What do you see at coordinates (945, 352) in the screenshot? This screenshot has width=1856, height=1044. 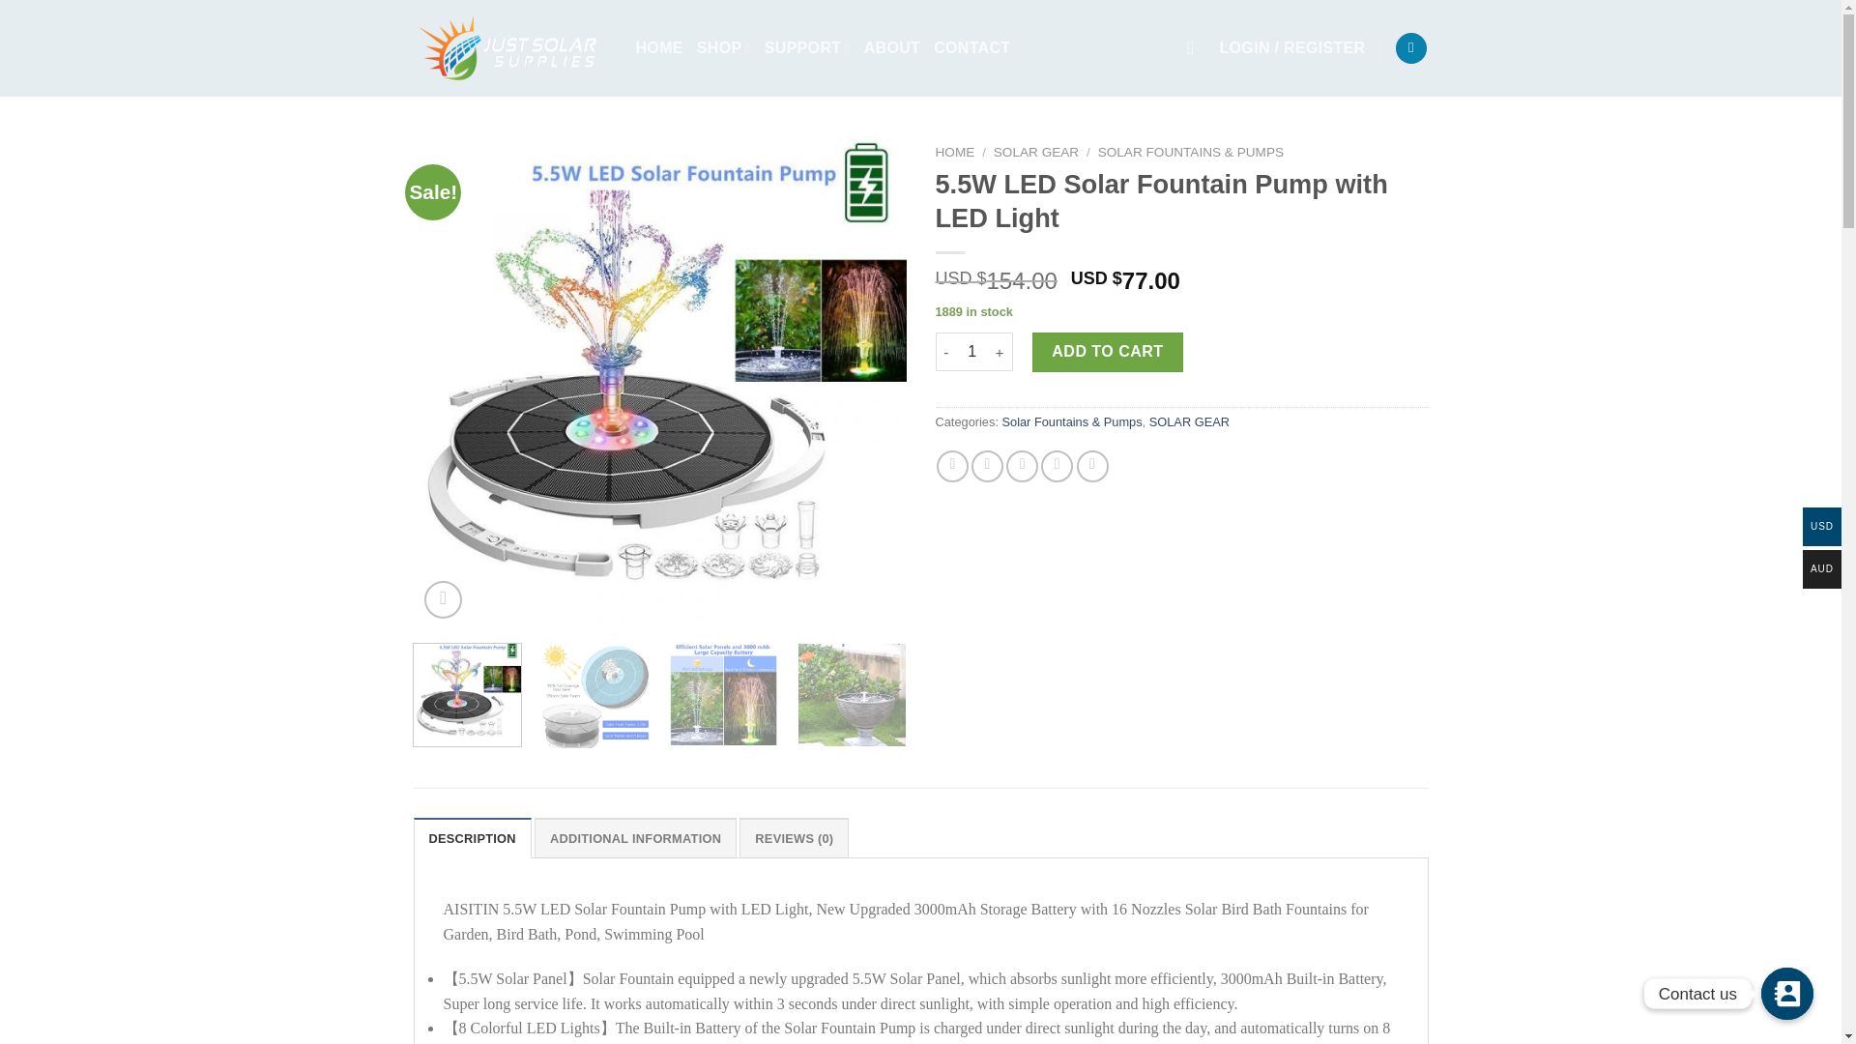 I see `-` at bounding box center [945, 352].